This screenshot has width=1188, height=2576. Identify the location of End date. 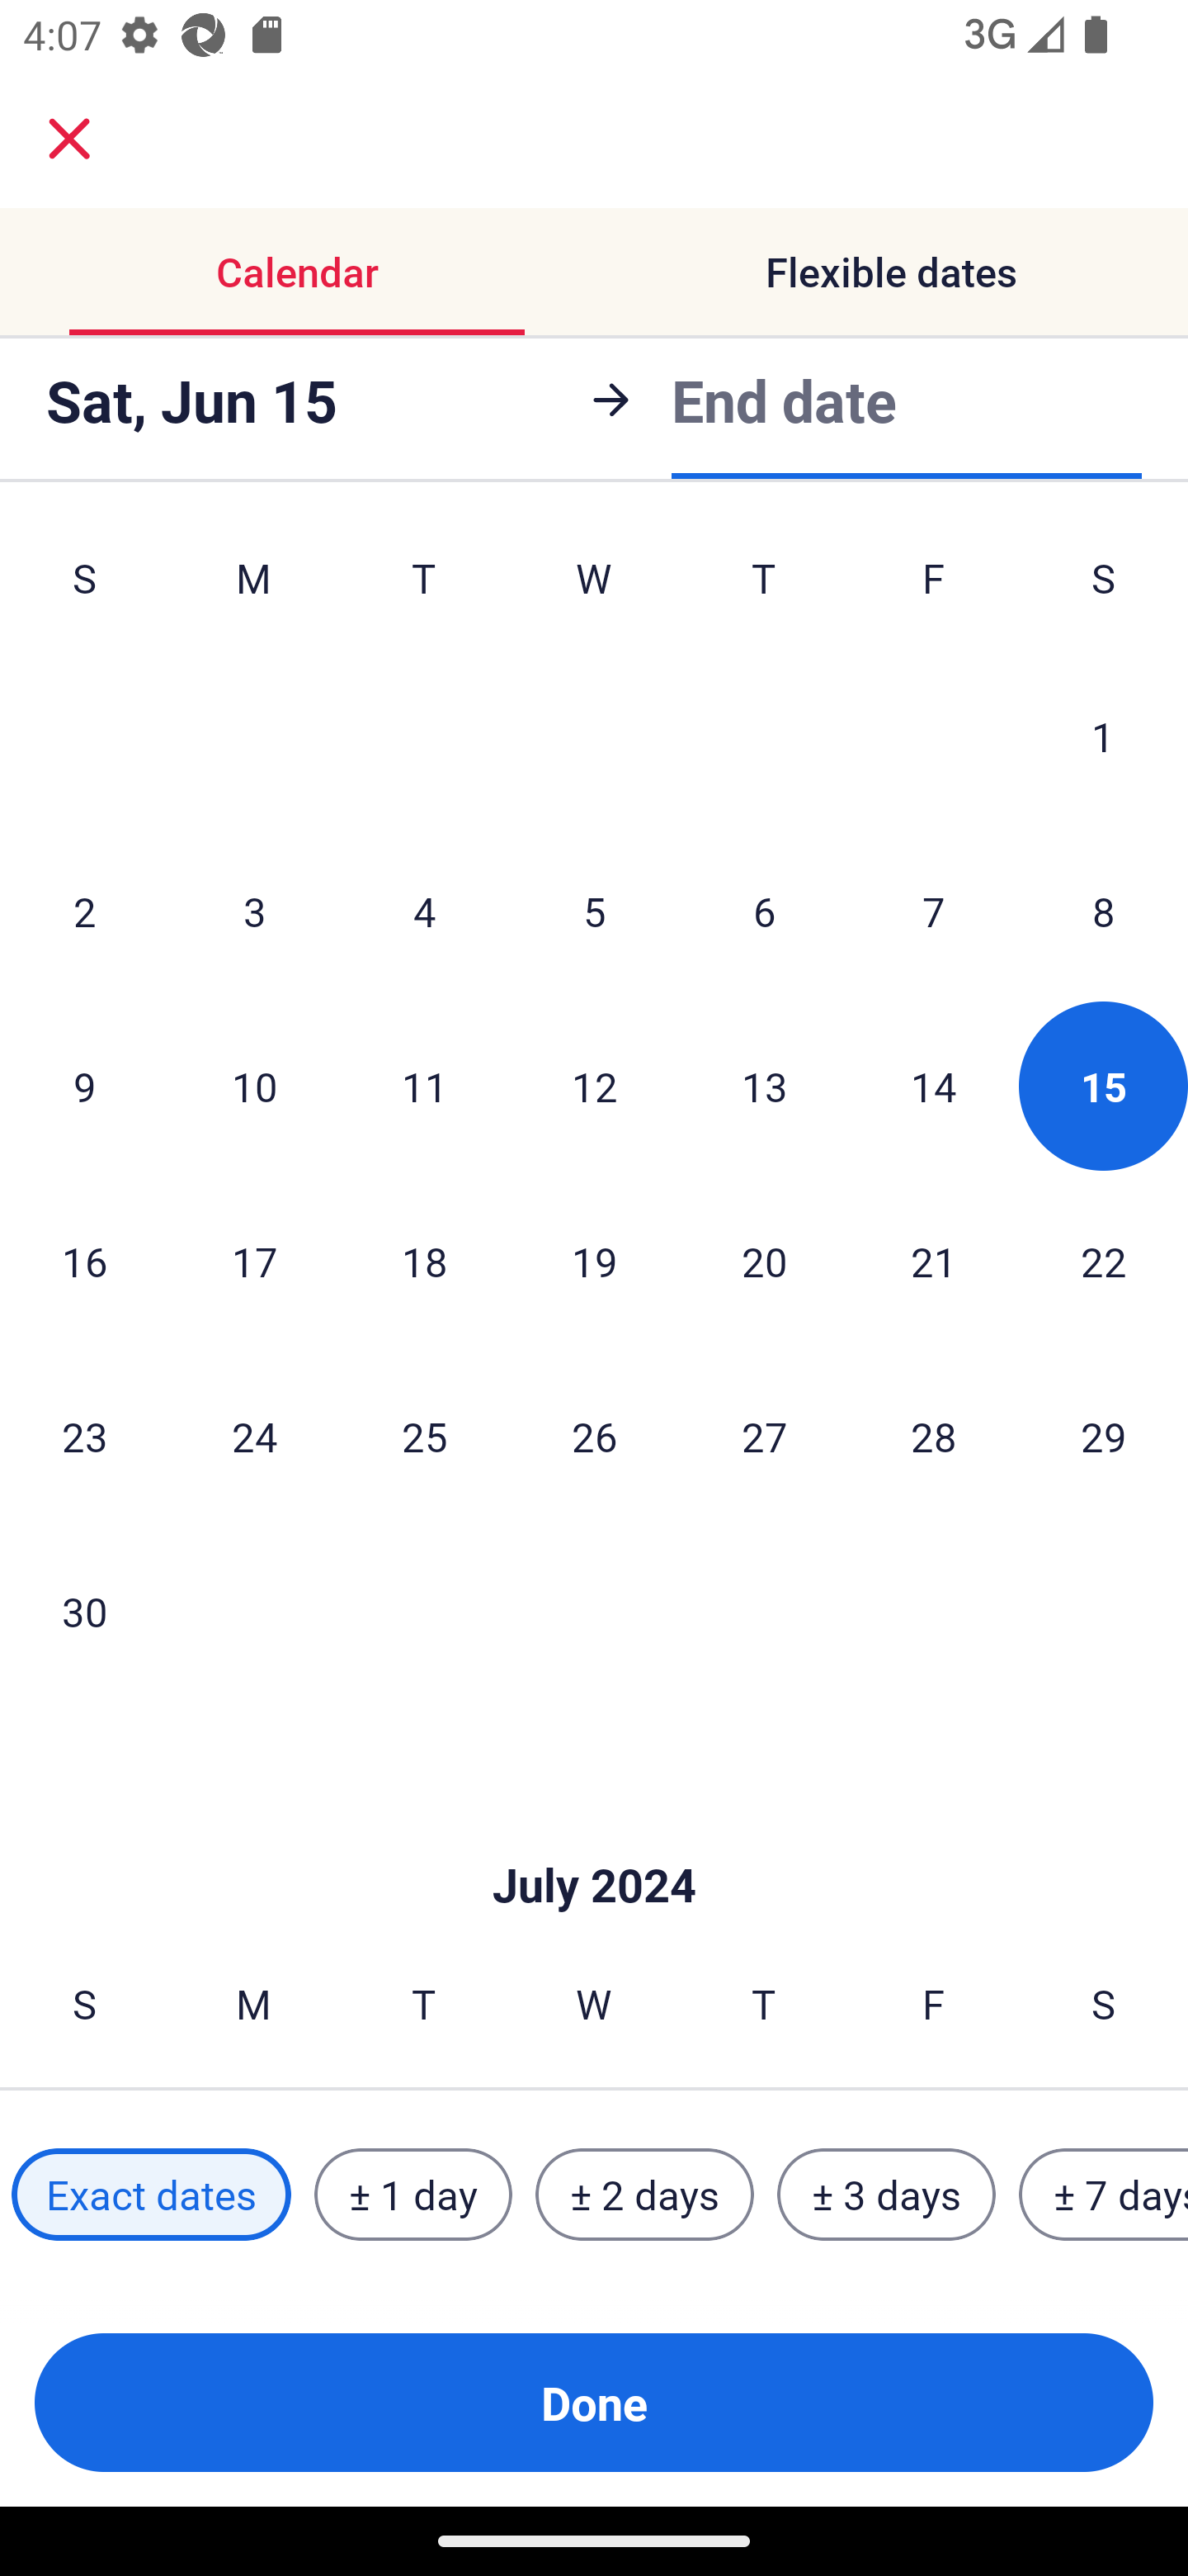
(784, 395).